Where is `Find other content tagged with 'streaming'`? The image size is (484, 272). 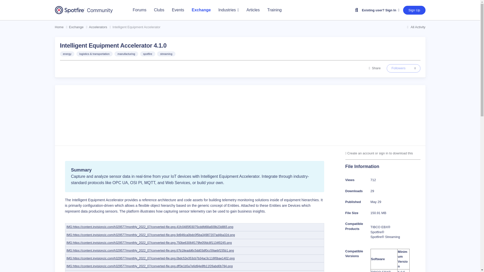 Find other content tagged with 'streaming' is located at coordinates (166, 54).